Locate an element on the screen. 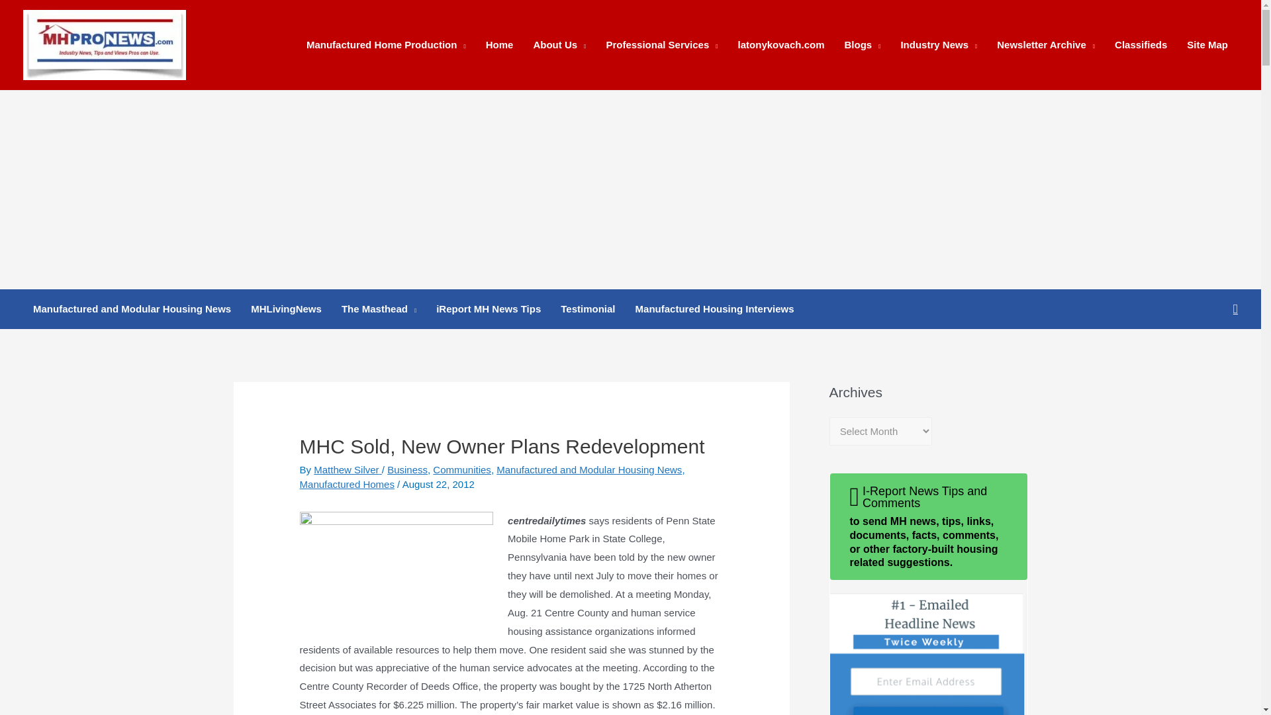 The image size is (1271, 715). View all posts by Matthew Silver is located at coordinates (348, 469).